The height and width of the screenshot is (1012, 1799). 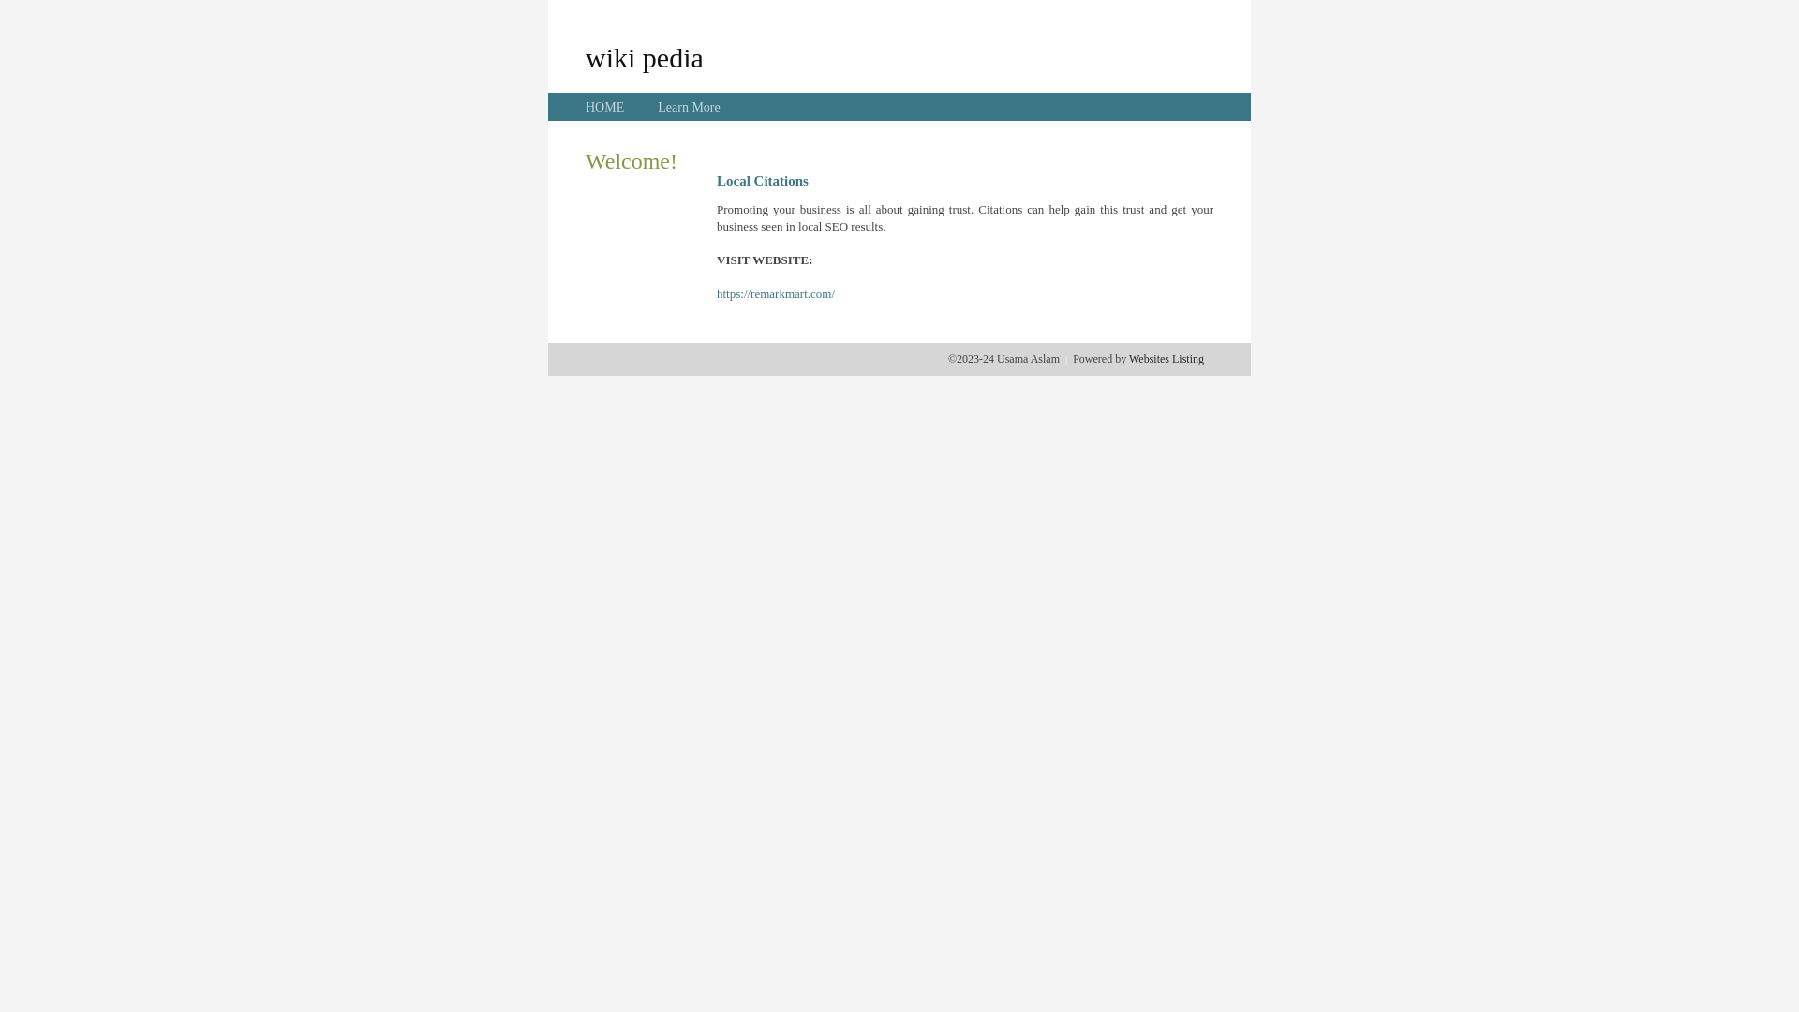 I want to click on Websites Listing, so click(x=1167, y=359).